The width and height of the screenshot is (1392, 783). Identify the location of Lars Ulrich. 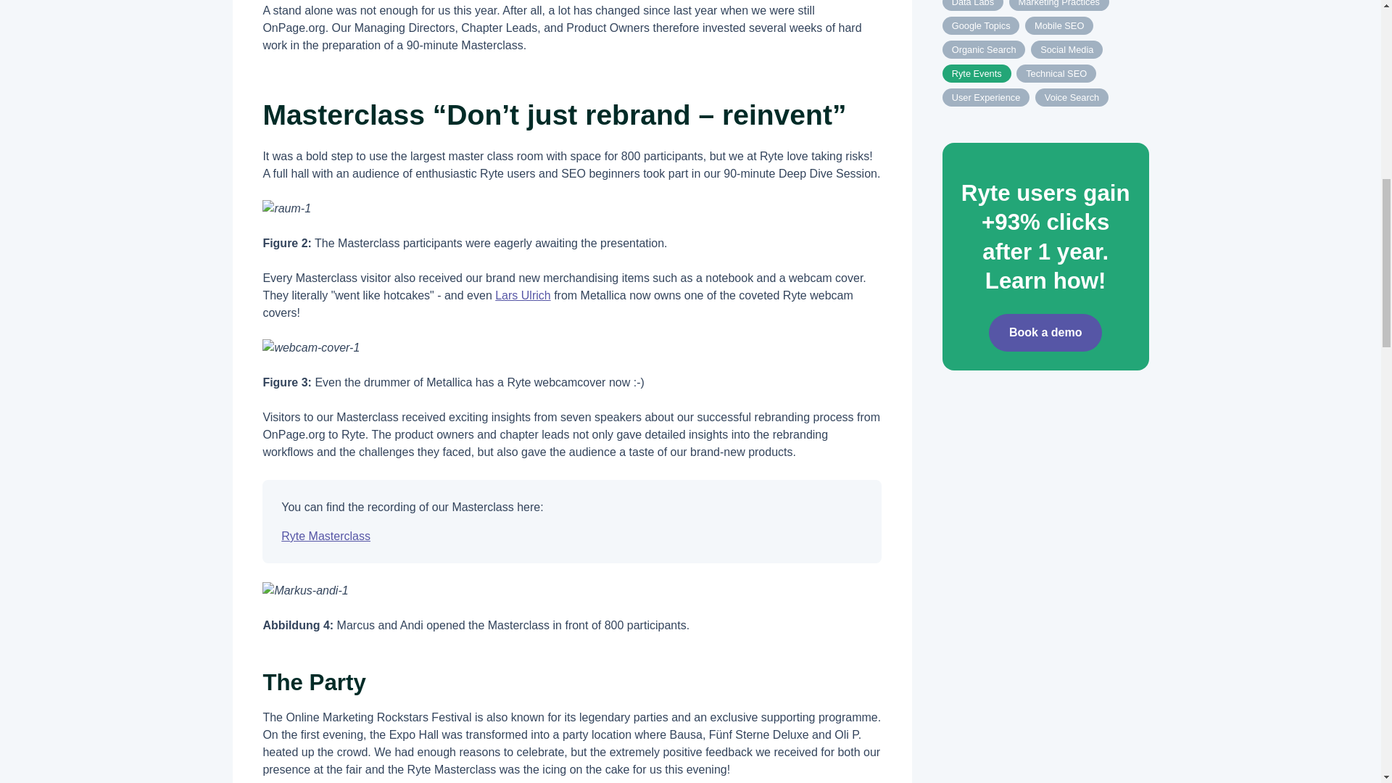
(522, 294).